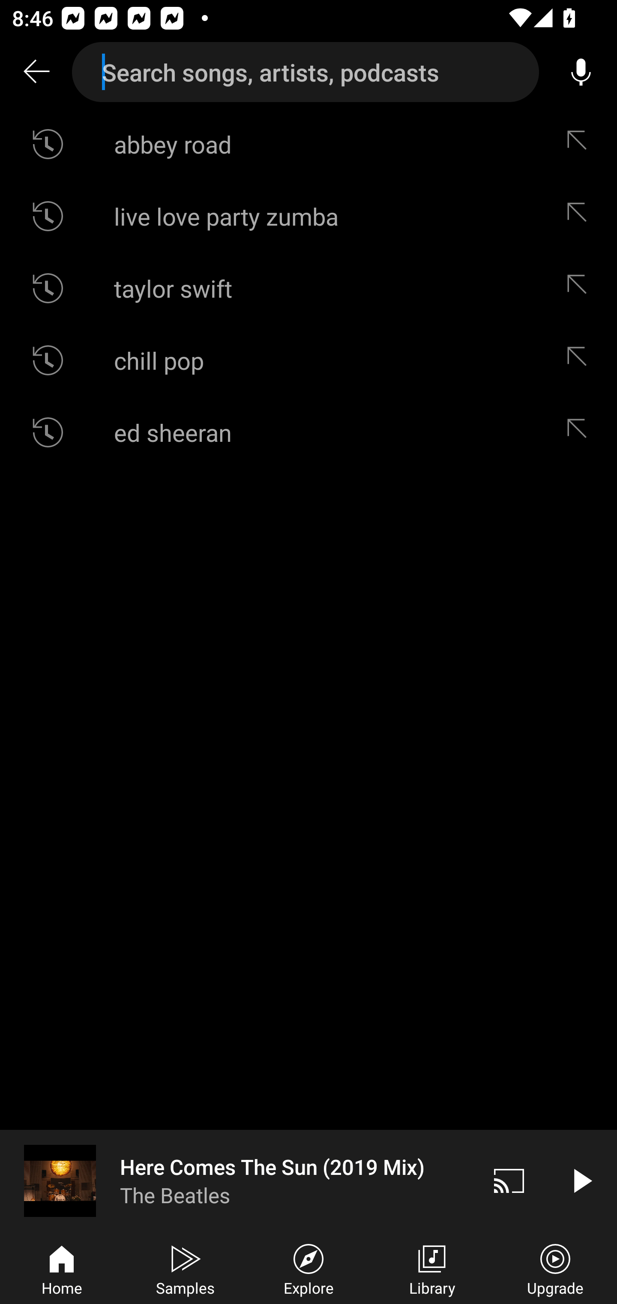 The width and height of the screenshot is (617, 1304). What do you see at coordinates (509, 1180) in the screenshot?
I see `Cast. Disconnected` at bounding box center [509, 1180].